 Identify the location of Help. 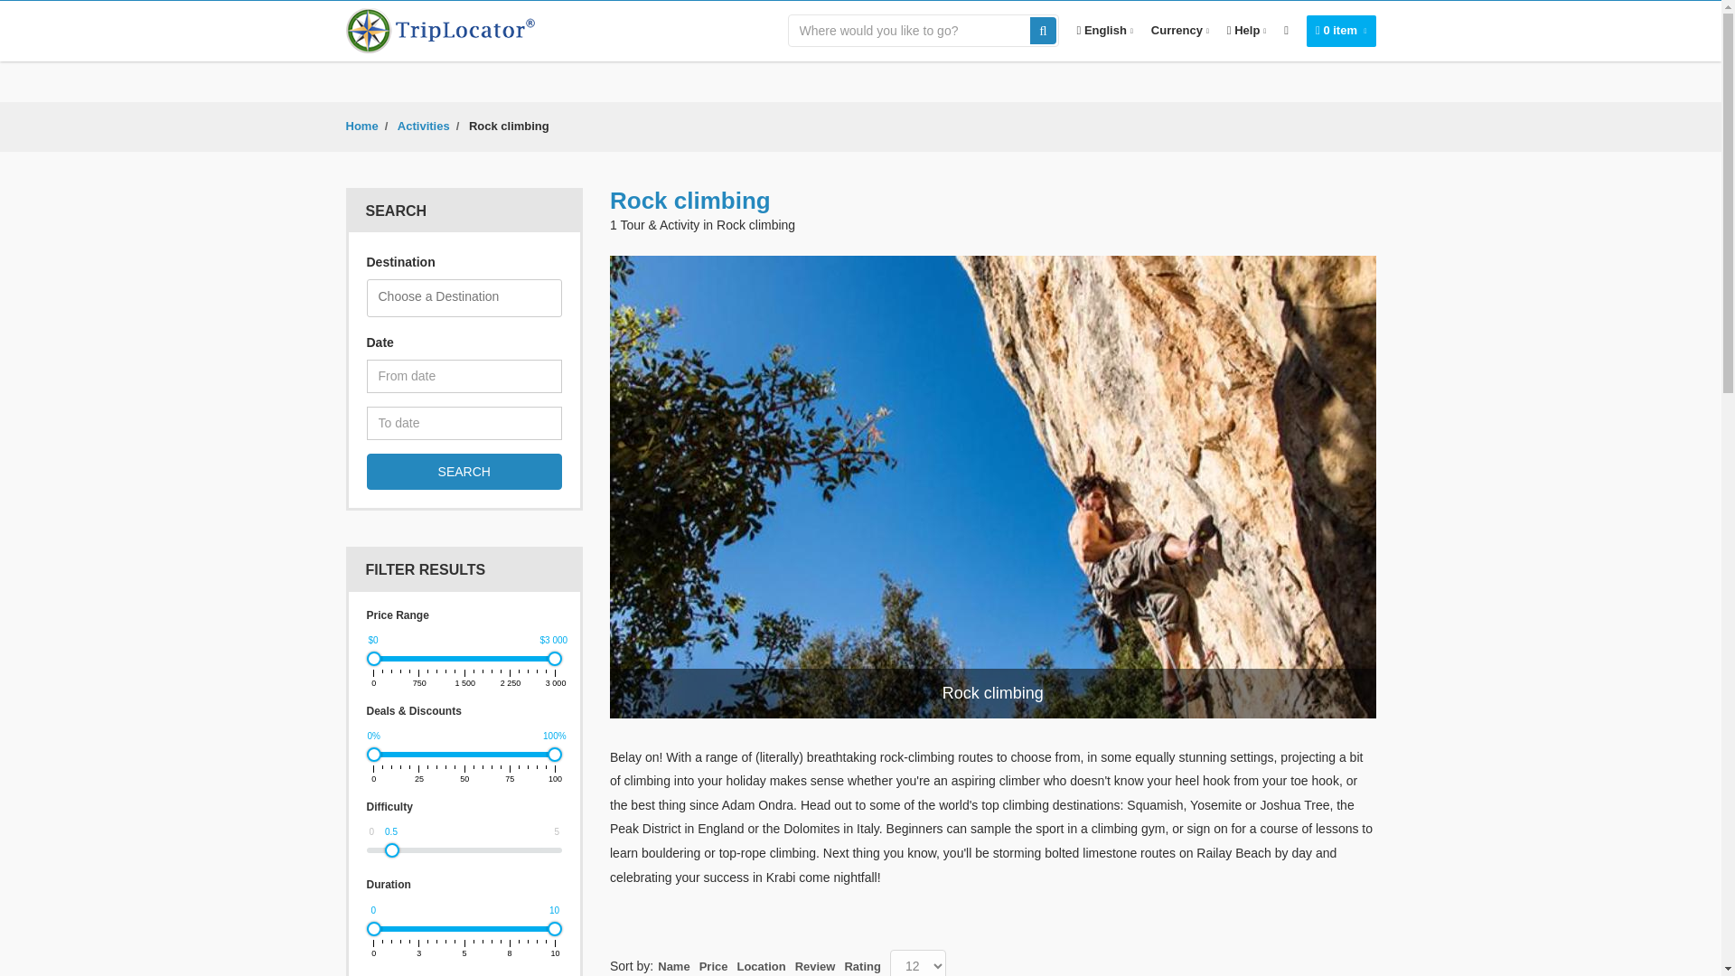
(1246, 31).